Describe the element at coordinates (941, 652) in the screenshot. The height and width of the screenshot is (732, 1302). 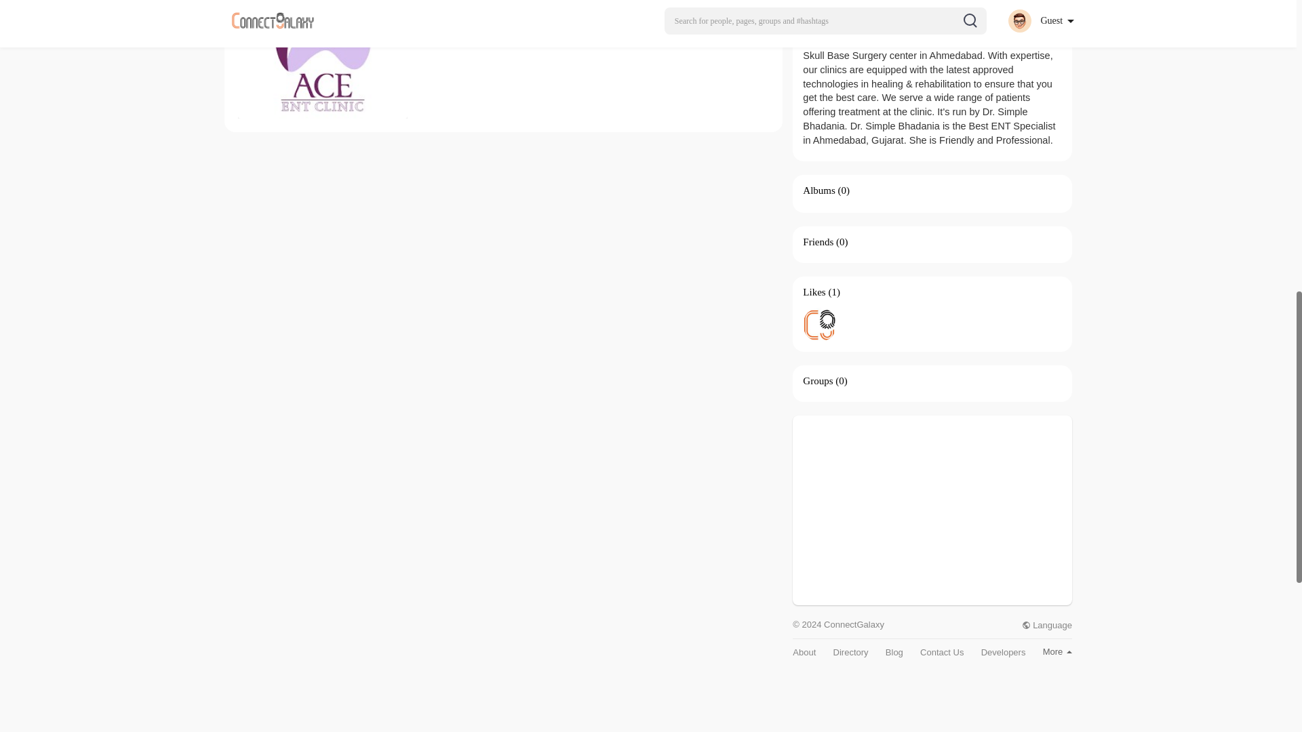
I see `Contact Us` at that location.